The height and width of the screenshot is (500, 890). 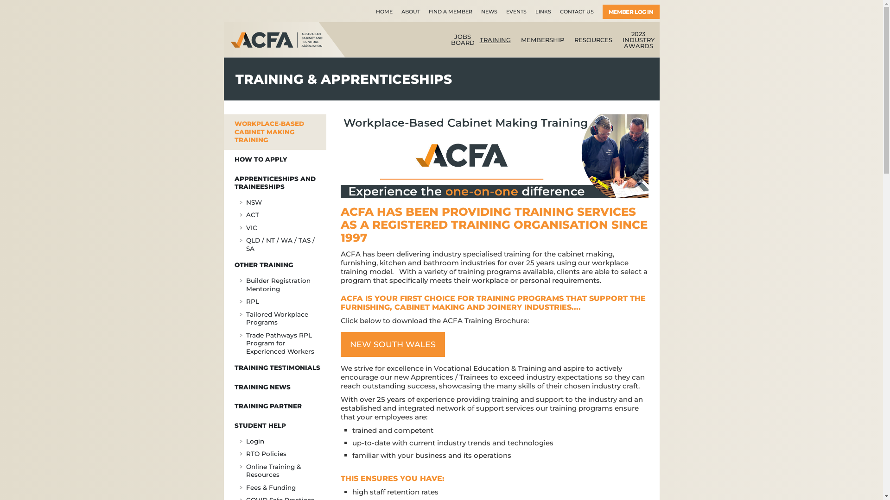 What do you see at coordinates (495, 40) in the screenshot?
I see `TRAINING` at bounding box center [495, 40].